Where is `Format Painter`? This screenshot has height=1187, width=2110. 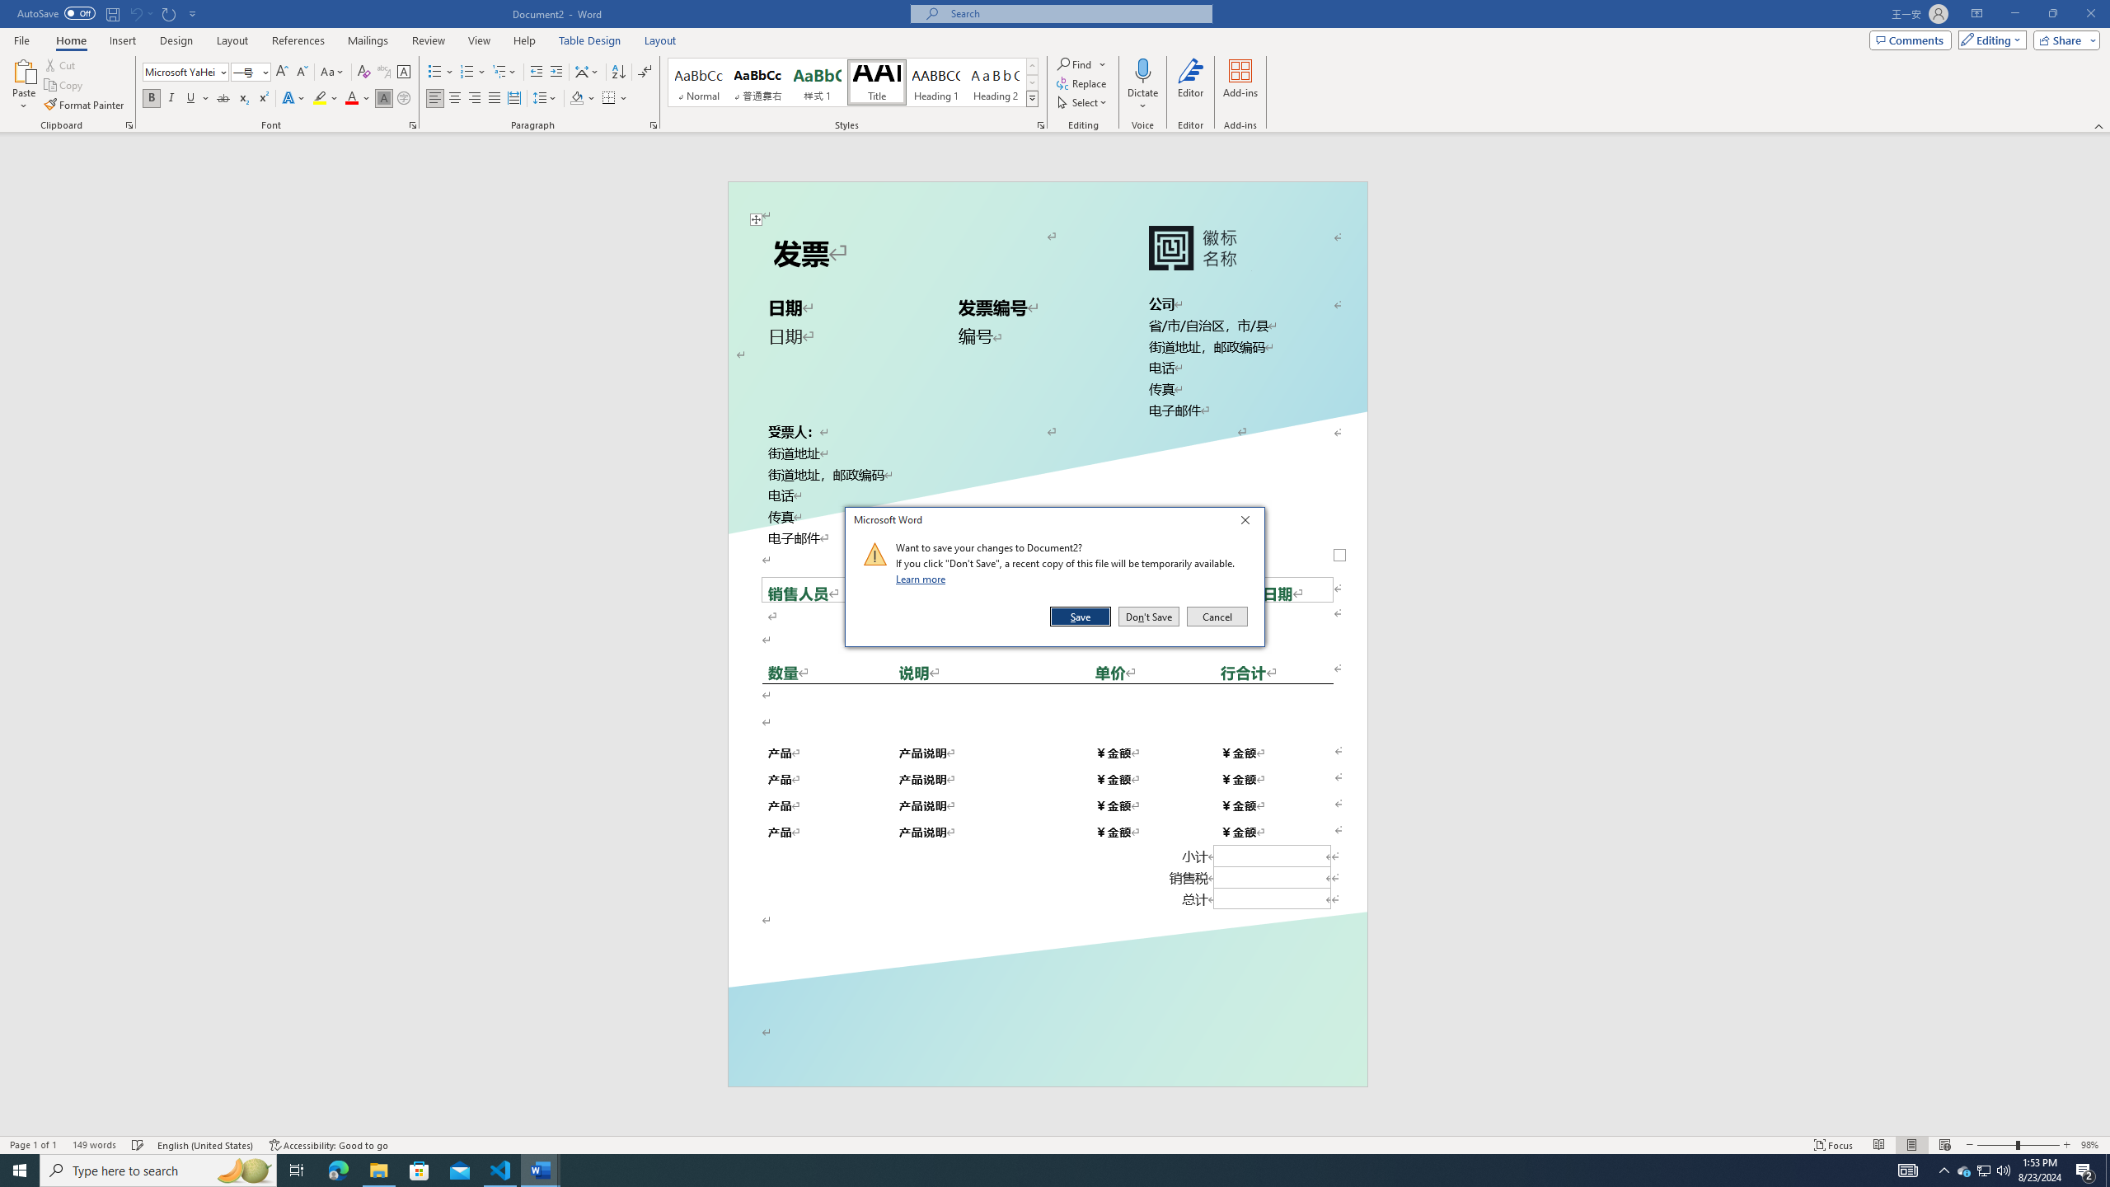
Format Painter is located at coordinates (86, 106).